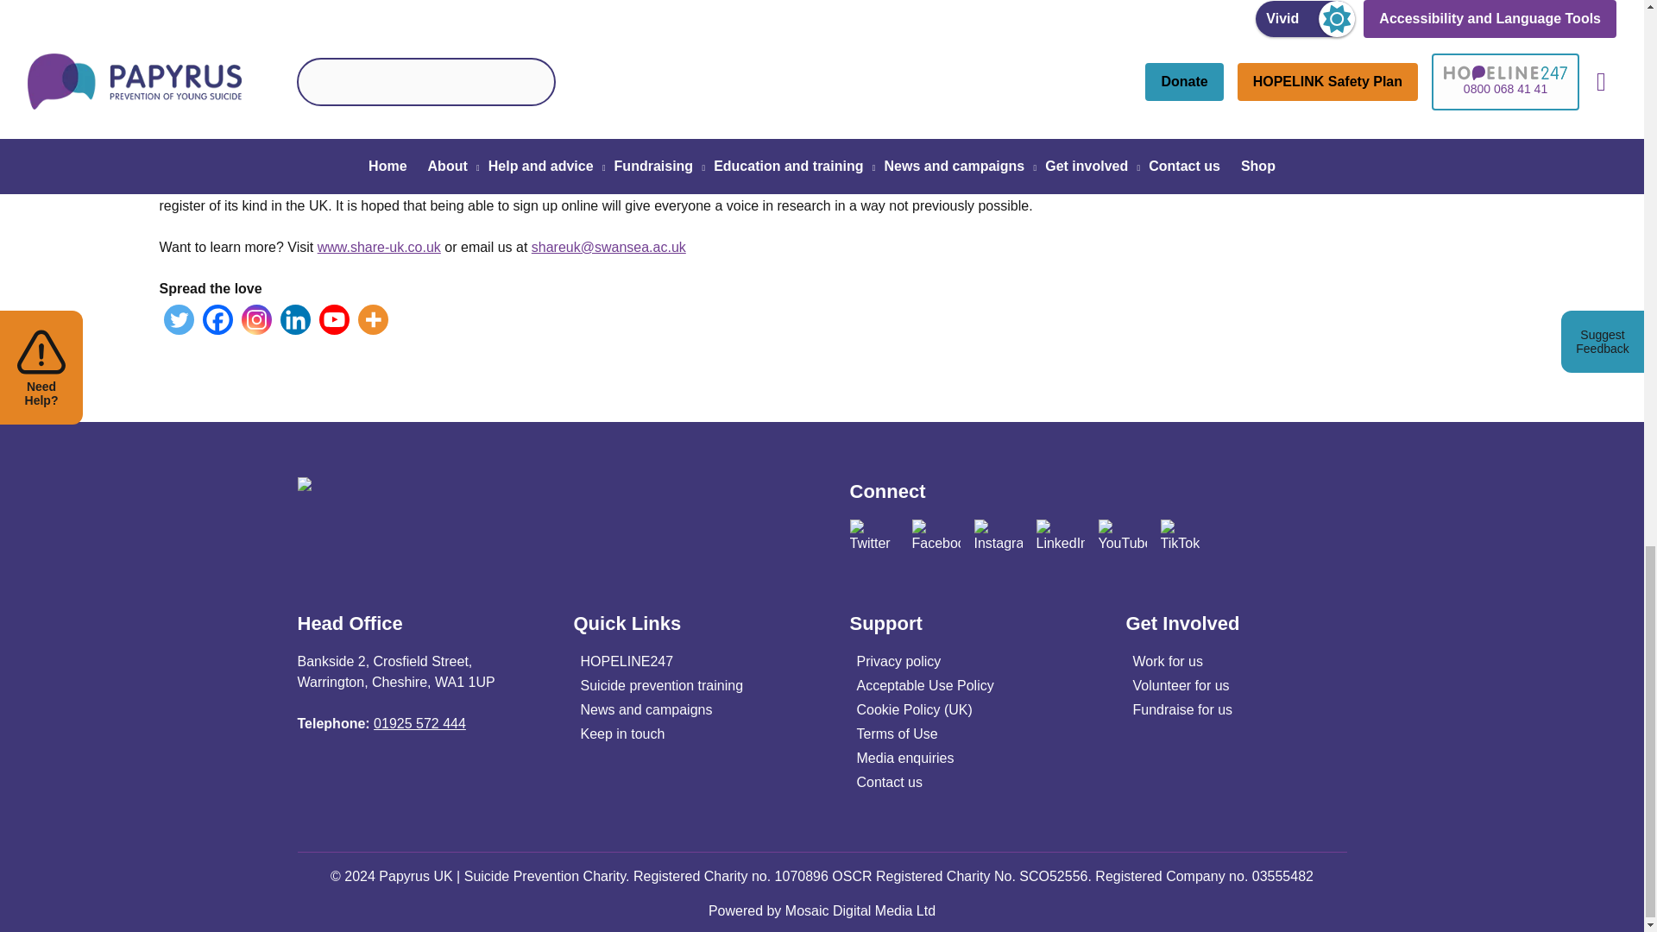 This screenshot has width=1657, height=932. What do you see at coordinates (217, 319) in the screenshot?
I see `Facebook` at bounding box center [217, 319].